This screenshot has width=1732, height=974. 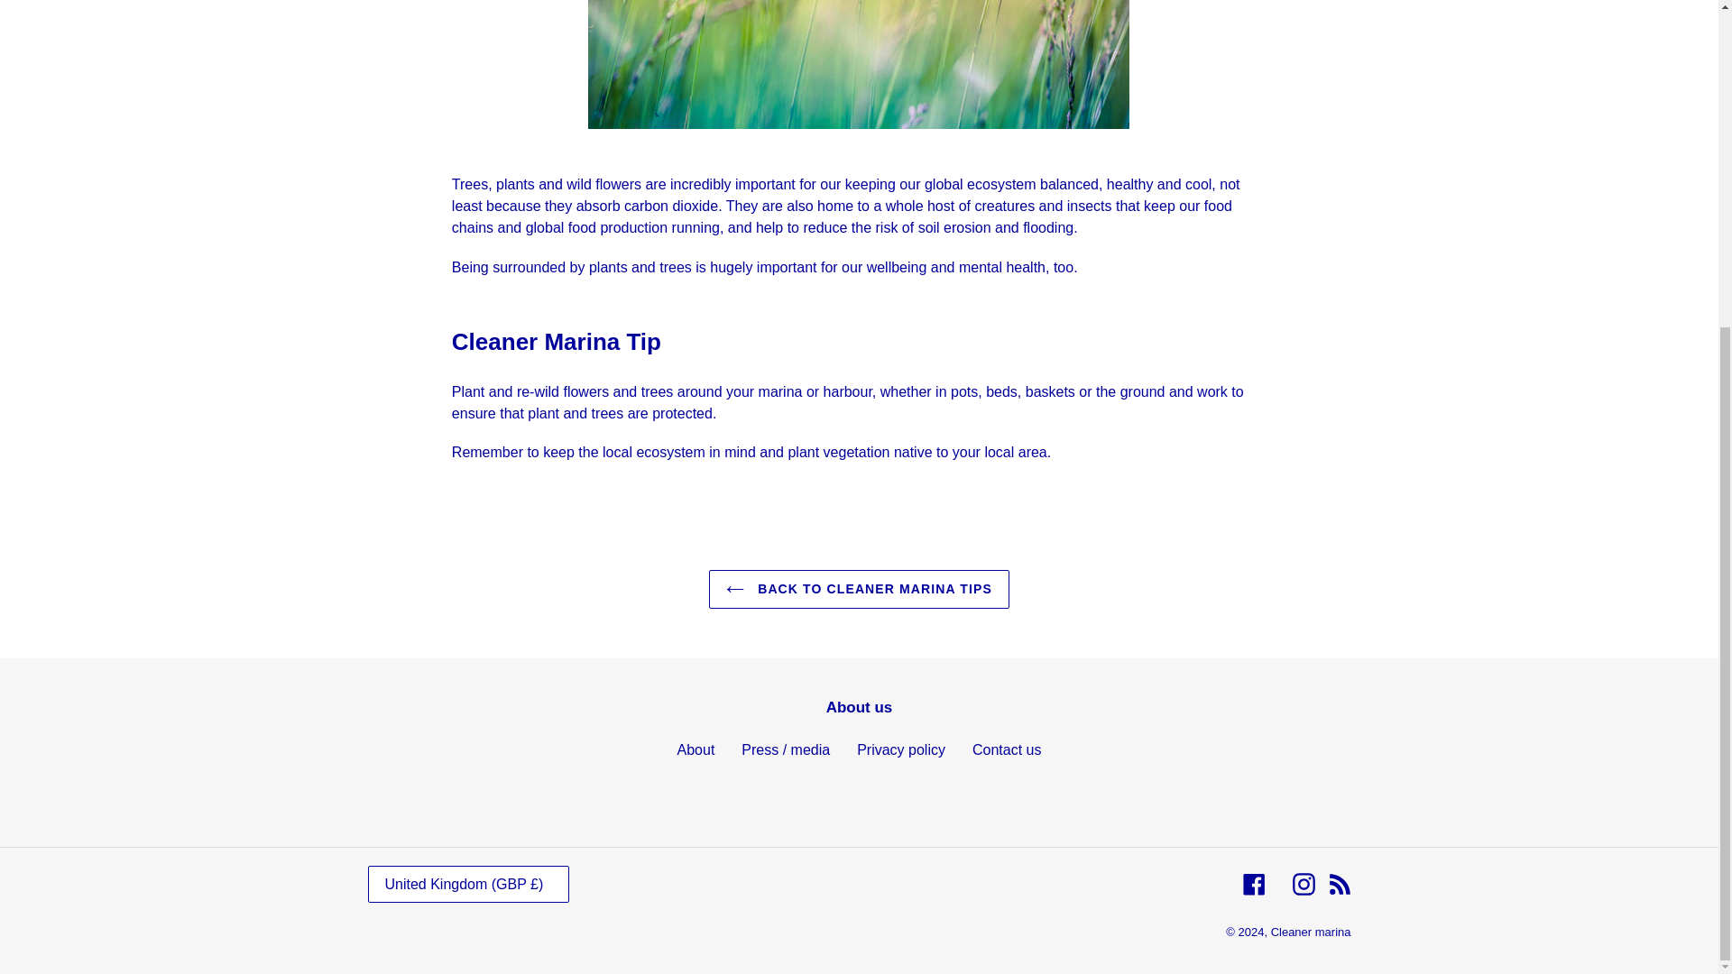 What do you see at coordinates (901, 749) in the screenshot?
I see `Privacy policy` at bounding box center [901, 749].